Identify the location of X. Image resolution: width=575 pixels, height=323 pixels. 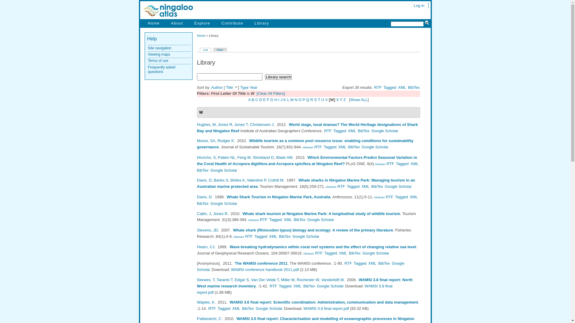
(338, 100).